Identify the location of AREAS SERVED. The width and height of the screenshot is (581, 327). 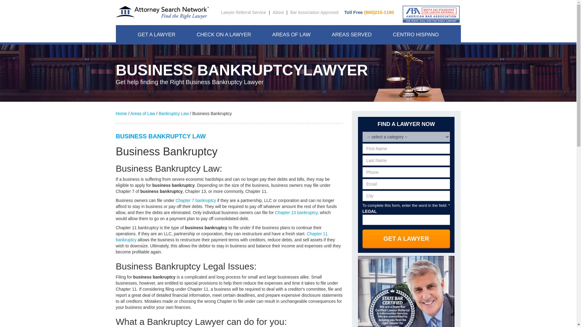
(352, 35).